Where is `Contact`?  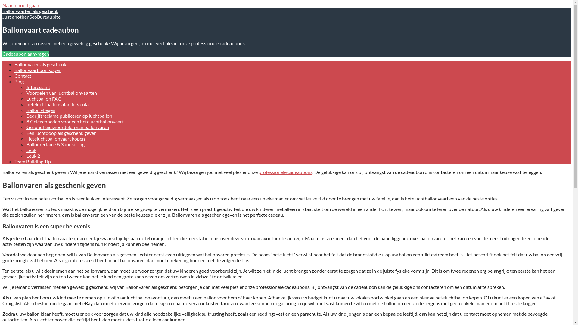 Contact is located at coordinates (23, 76).